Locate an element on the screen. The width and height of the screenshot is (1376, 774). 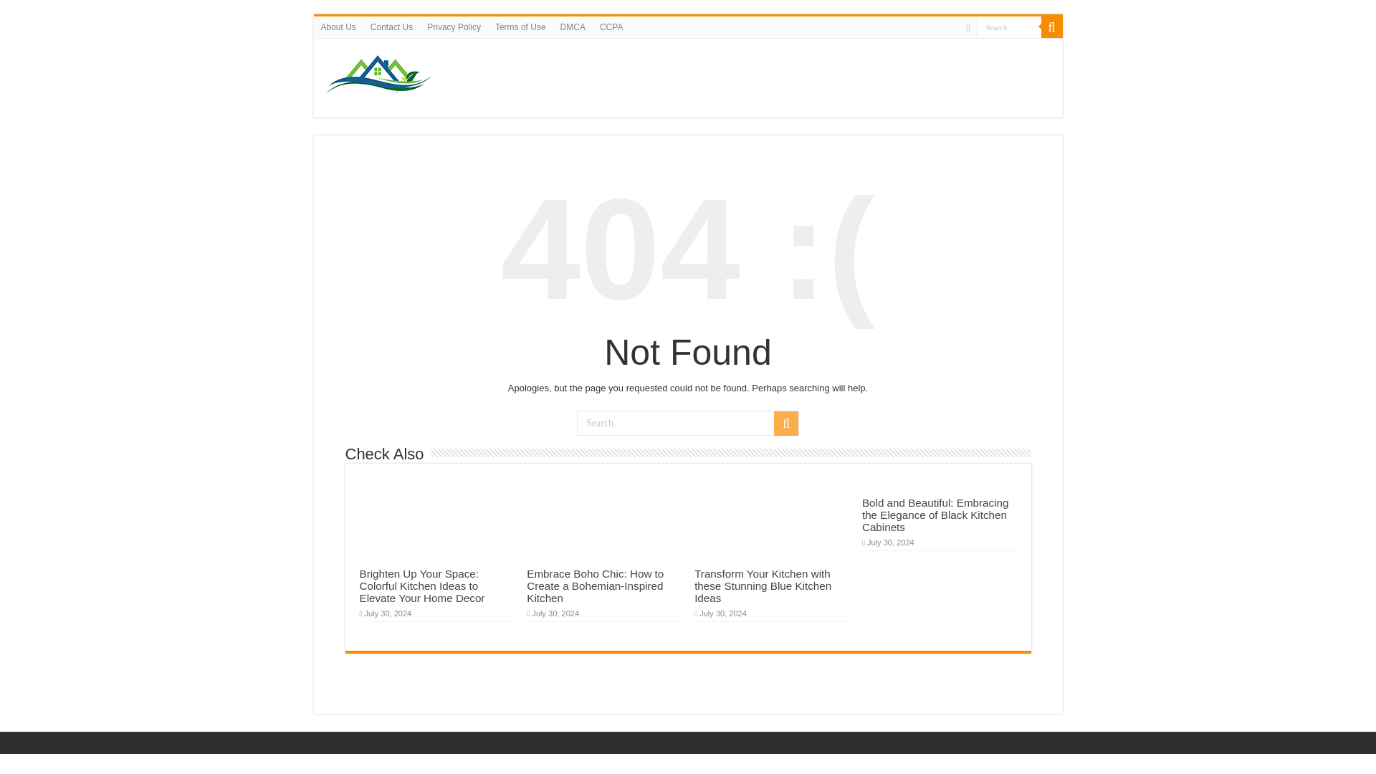
Contact Us is located at coordinates (391, 27).